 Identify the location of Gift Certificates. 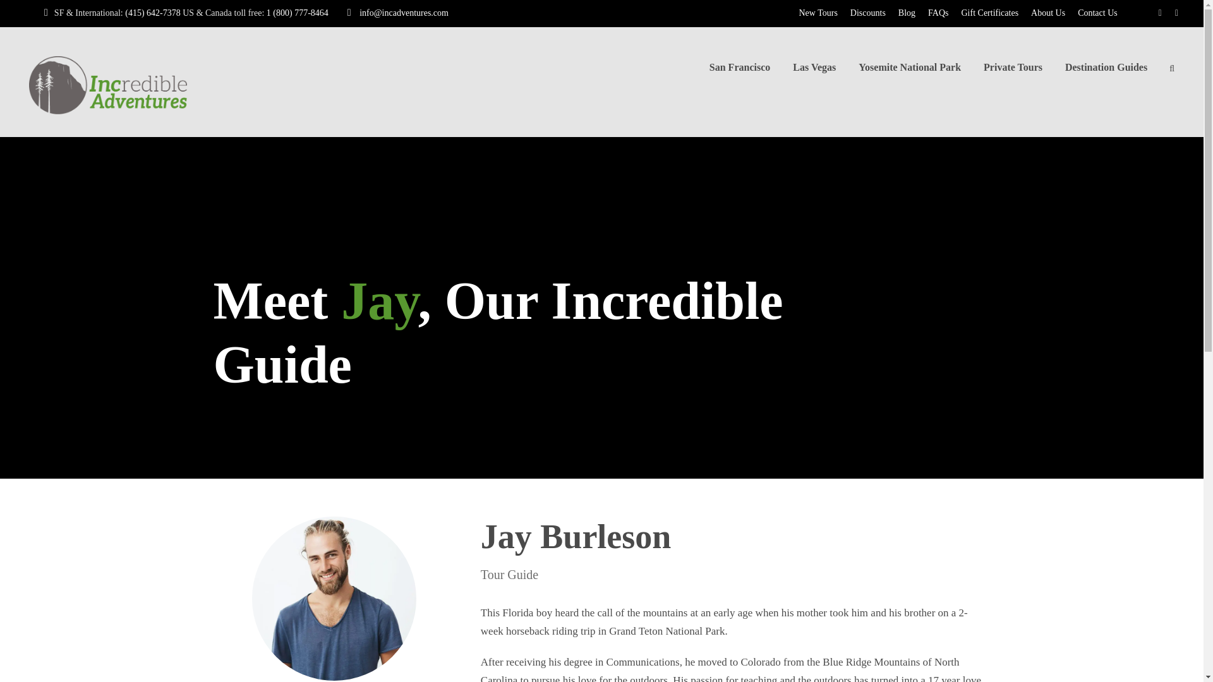
(990, 13).